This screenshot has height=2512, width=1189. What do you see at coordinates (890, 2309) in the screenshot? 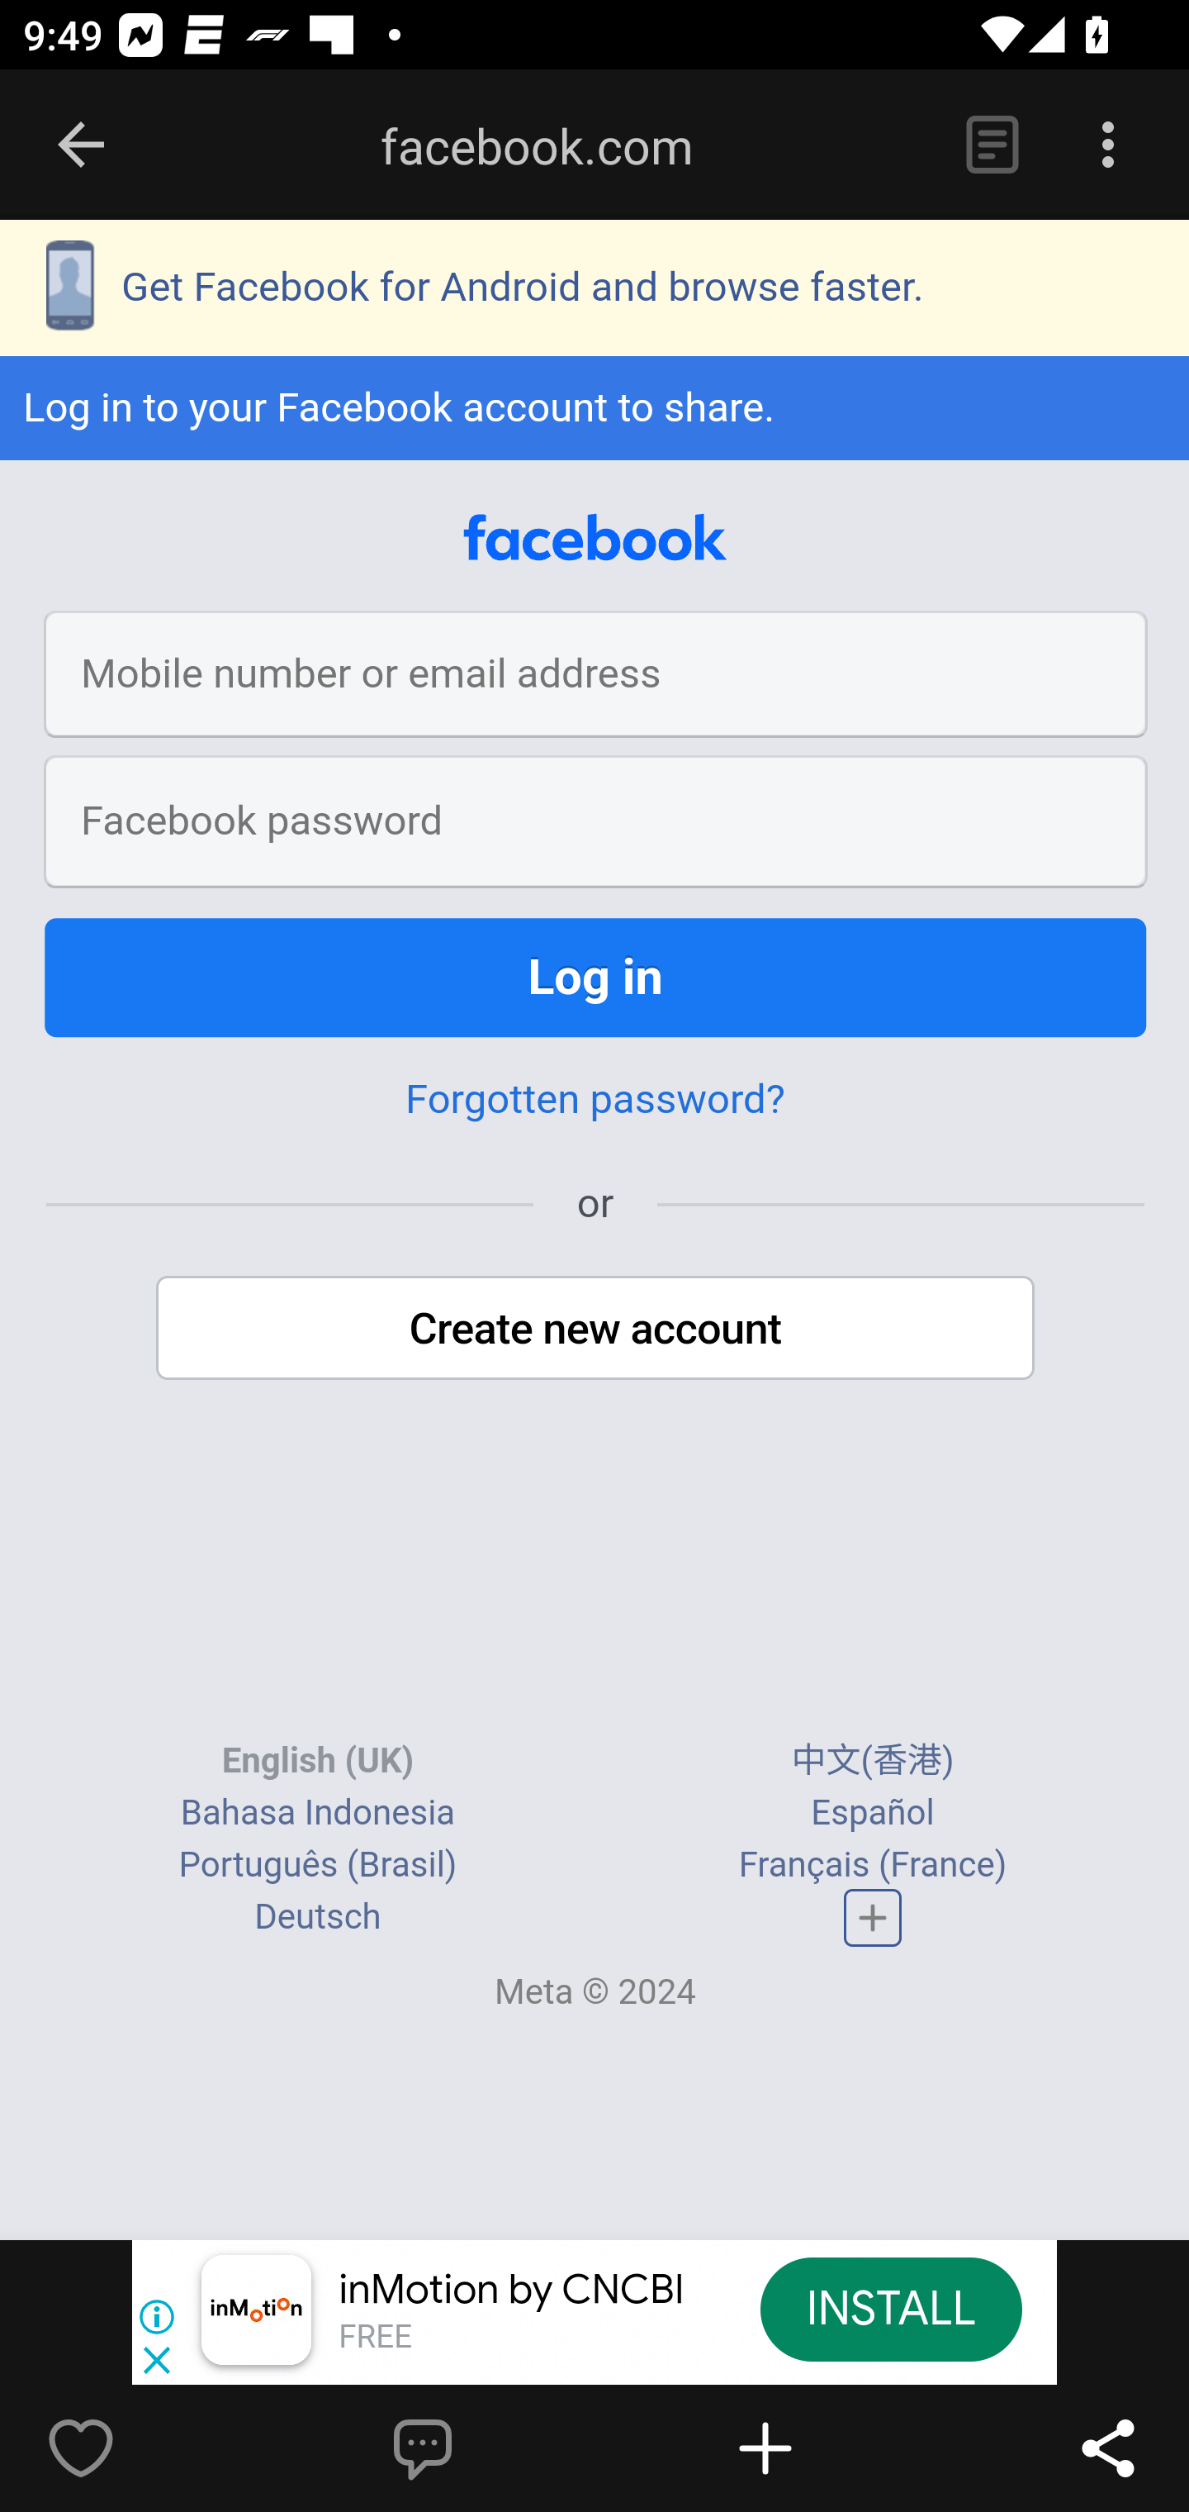
I see `INSTALL` at bounding box center [890, 2309].